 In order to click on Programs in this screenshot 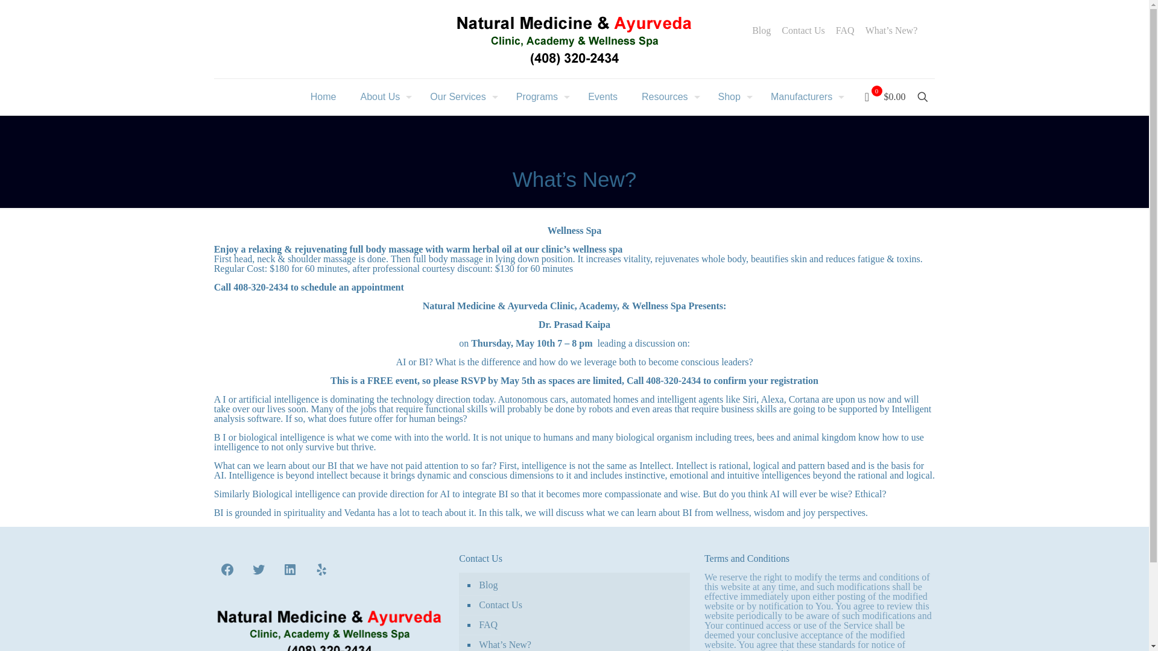, I will do `click(539, 96)`.